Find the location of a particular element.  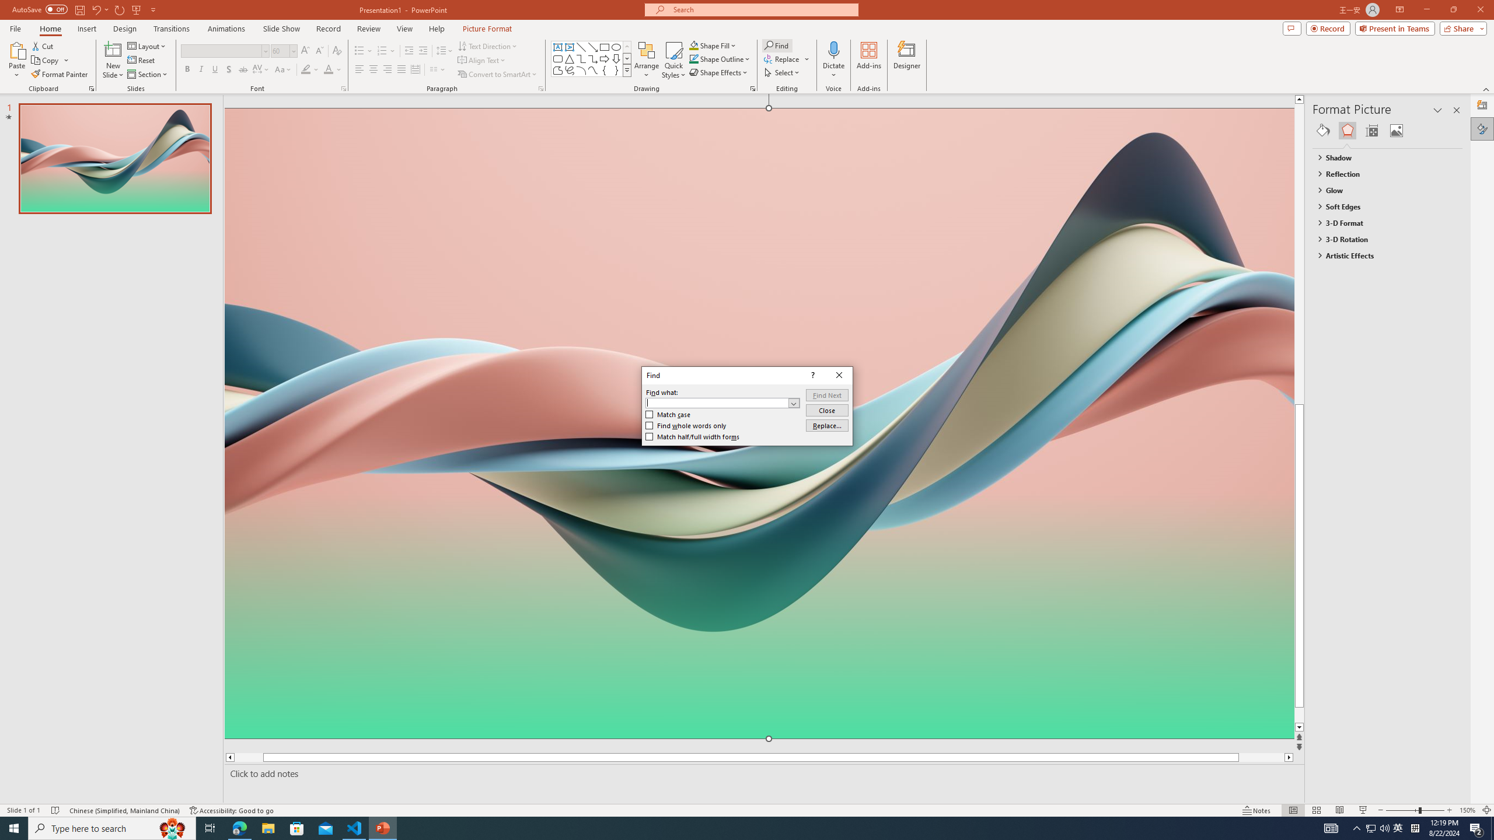

Italic is located at coordinates (201, 70).